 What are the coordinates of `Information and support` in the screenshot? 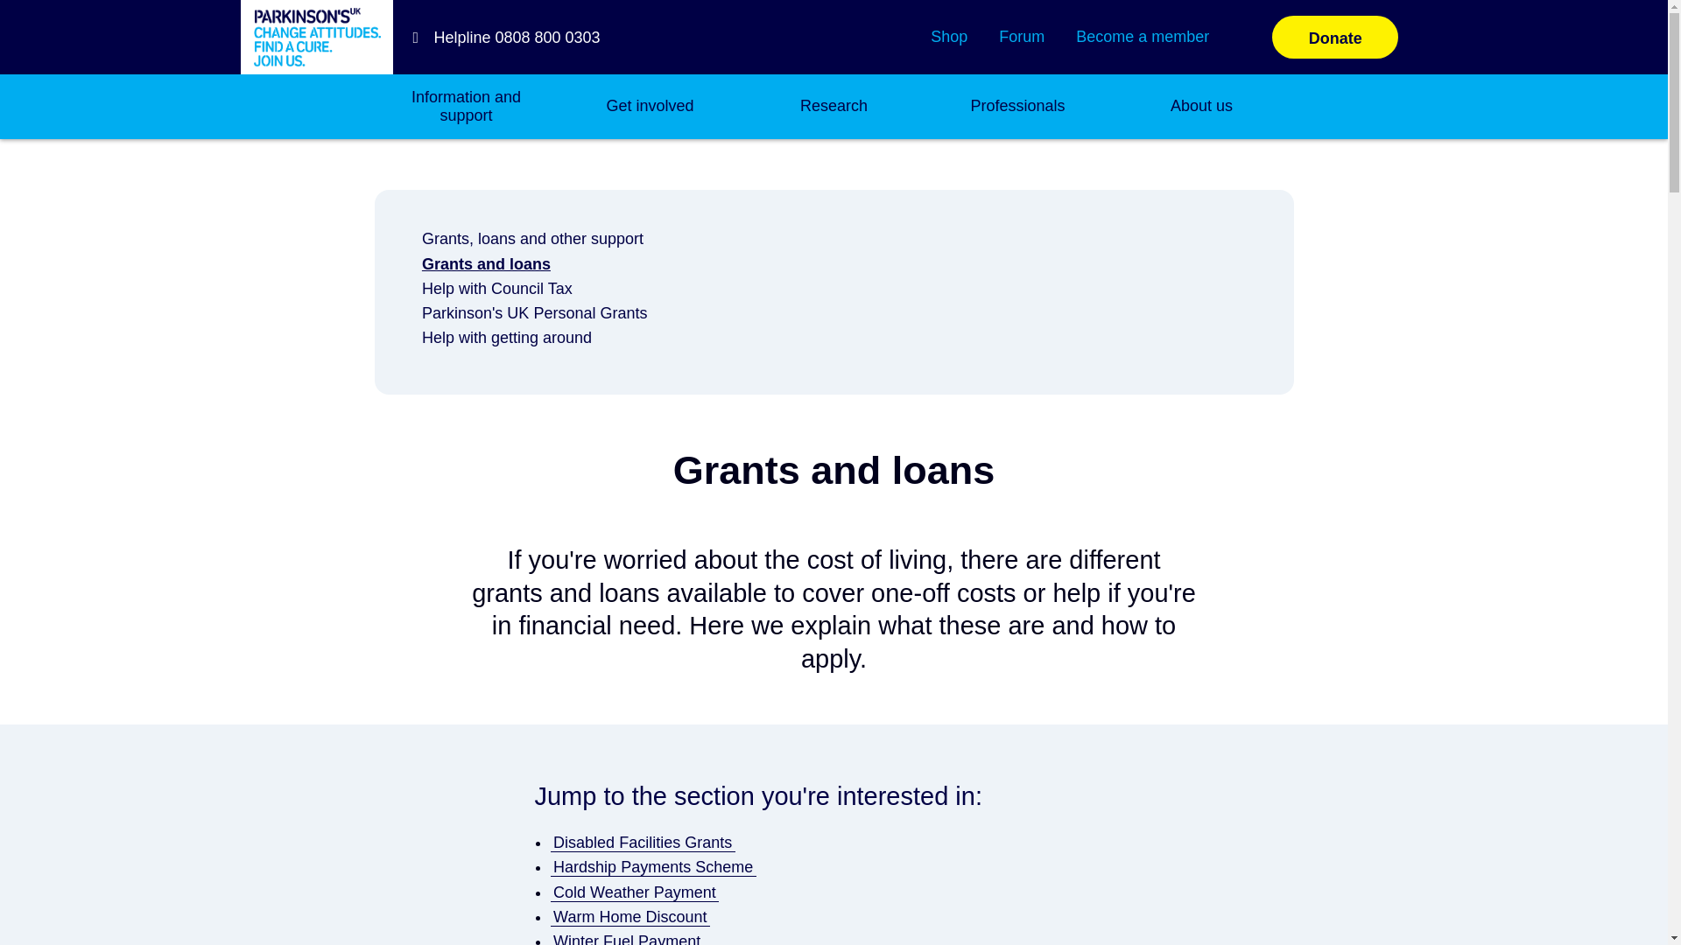 It's located at (466, 107).